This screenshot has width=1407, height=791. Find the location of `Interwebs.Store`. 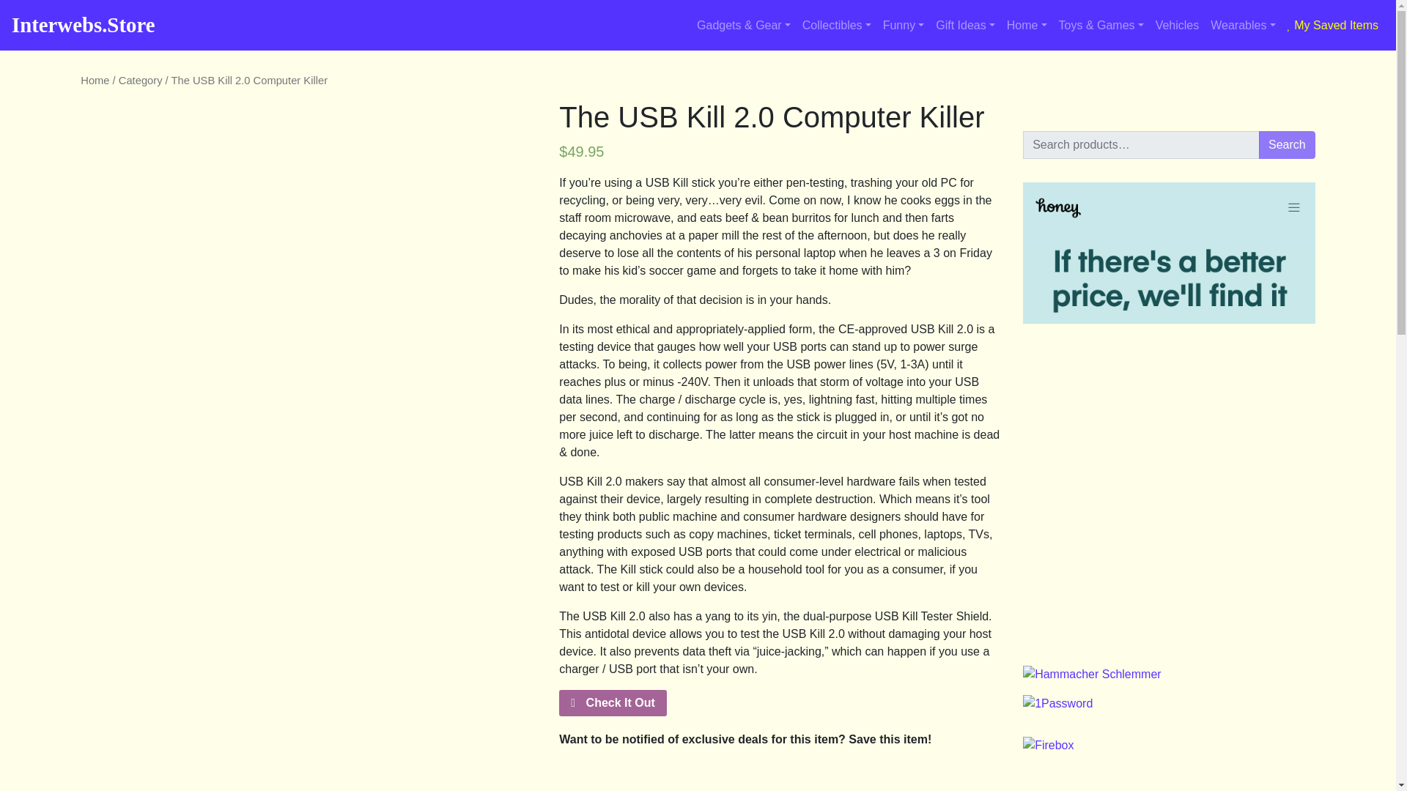

Interwebs.Store is located at coordinates (83, 25).